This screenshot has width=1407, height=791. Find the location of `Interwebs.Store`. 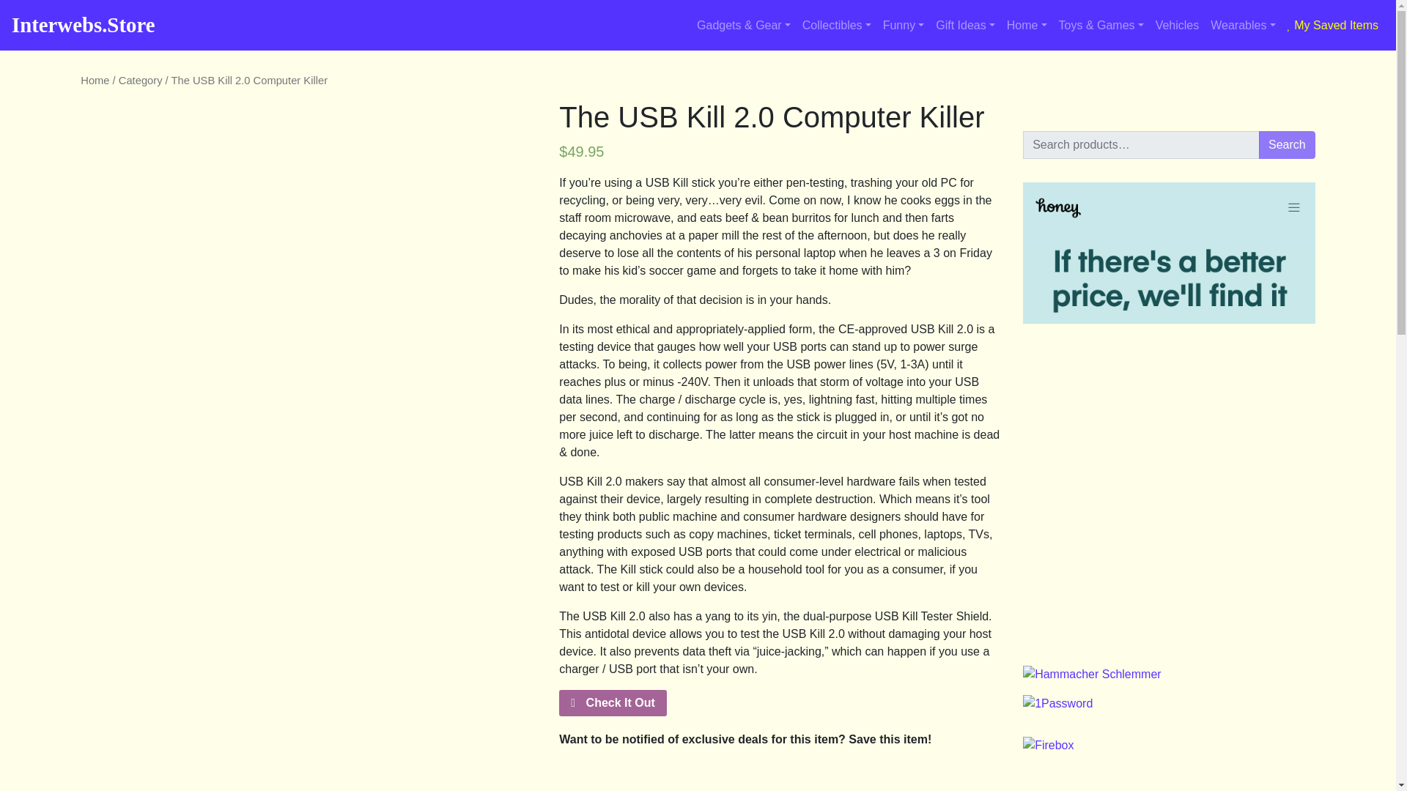

Interwebs.Store is located at coordinates (83, 25).